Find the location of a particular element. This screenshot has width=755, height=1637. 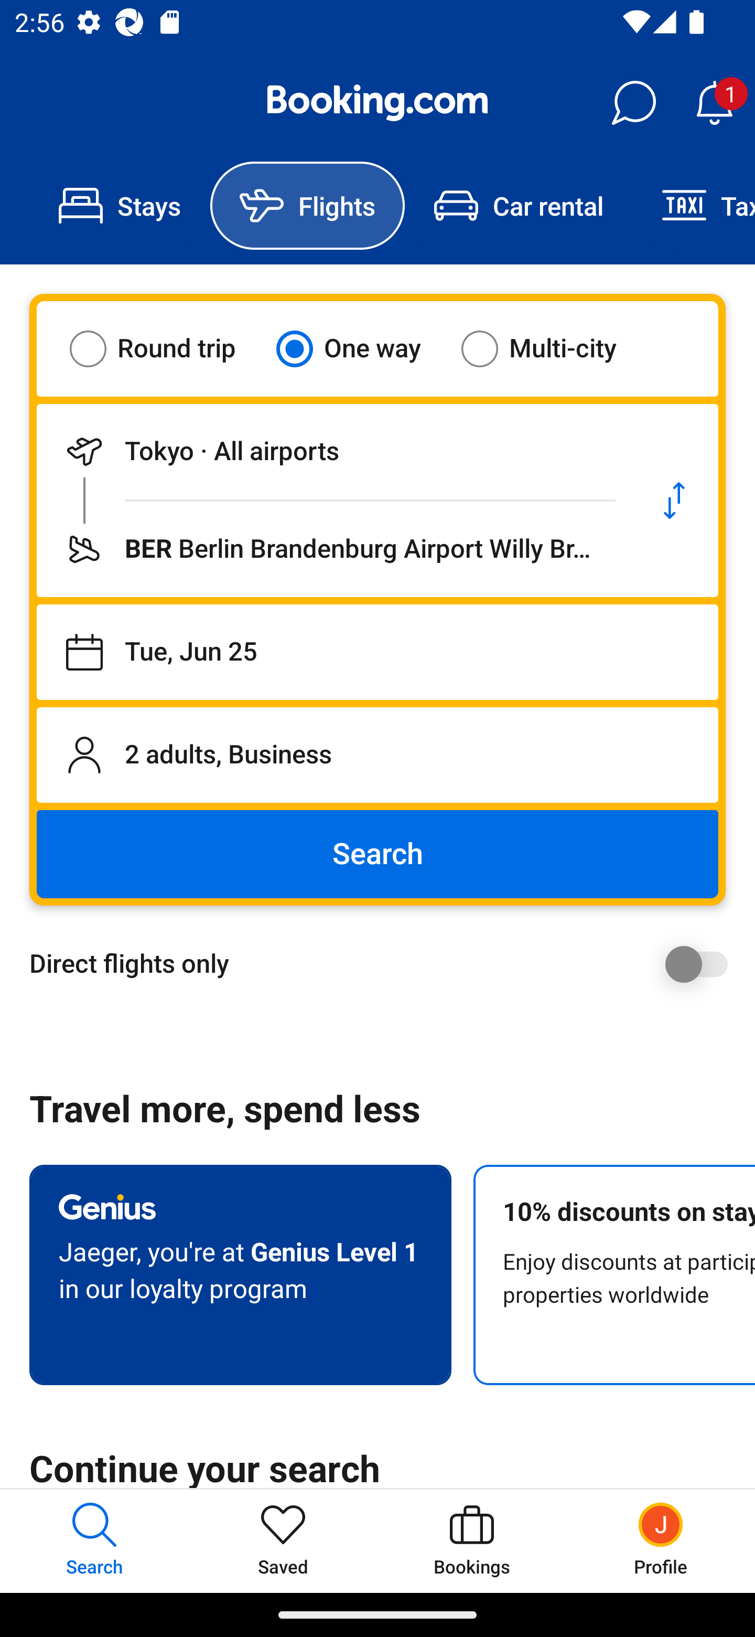

Saved is located at coordinates (283, 1540).